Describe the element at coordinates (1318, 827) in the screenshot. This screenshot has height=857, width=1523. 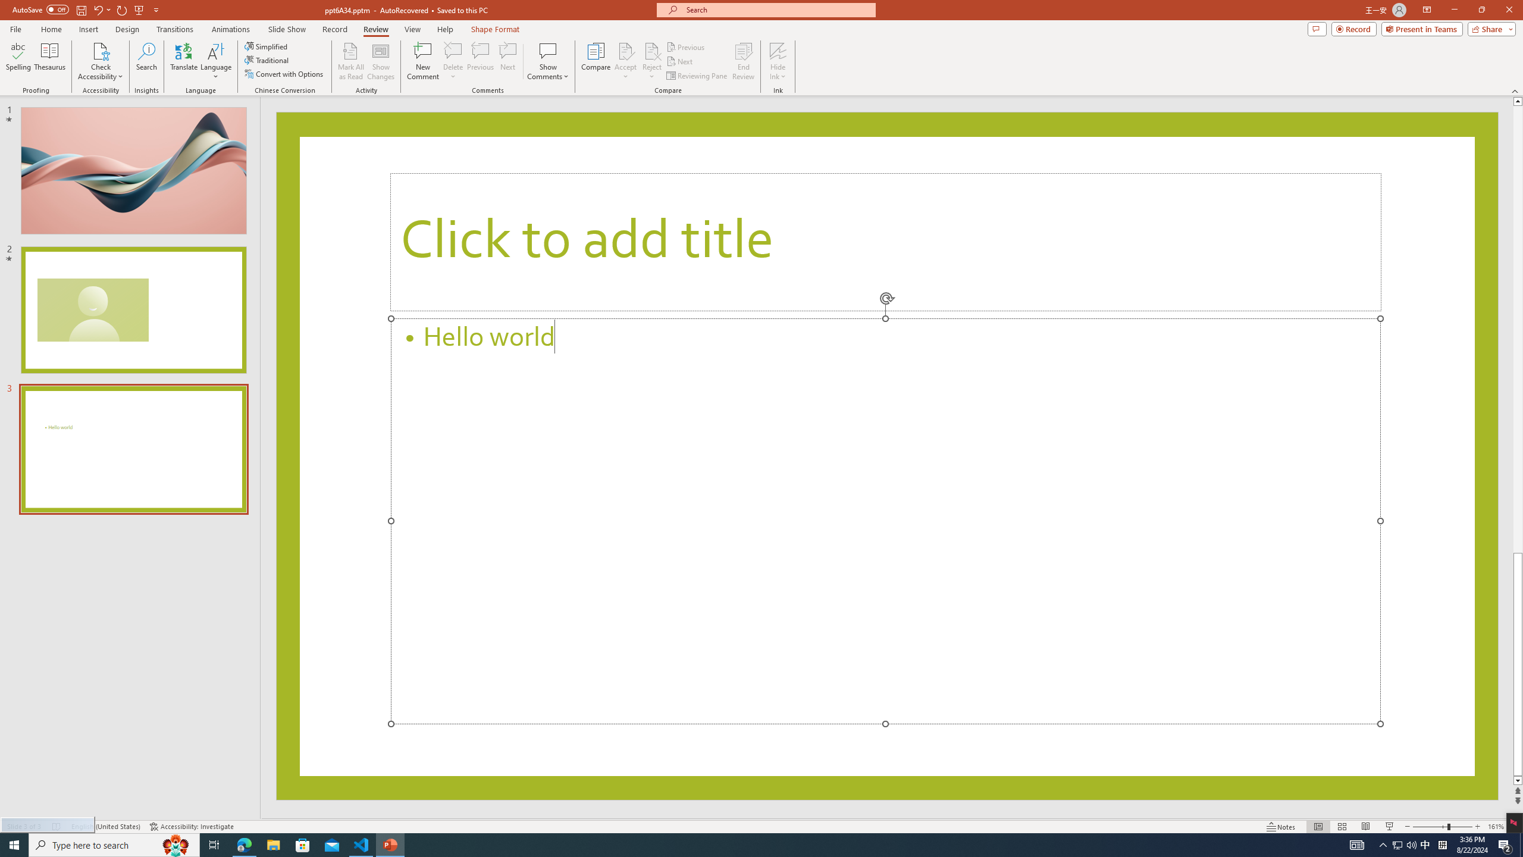
I see `Normal` at that location.